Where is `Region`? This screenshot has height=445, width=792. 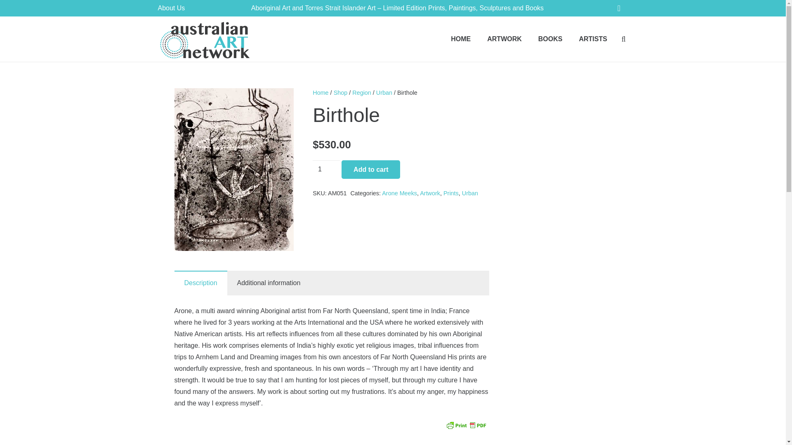 Region is located at coordinates (362, 93).